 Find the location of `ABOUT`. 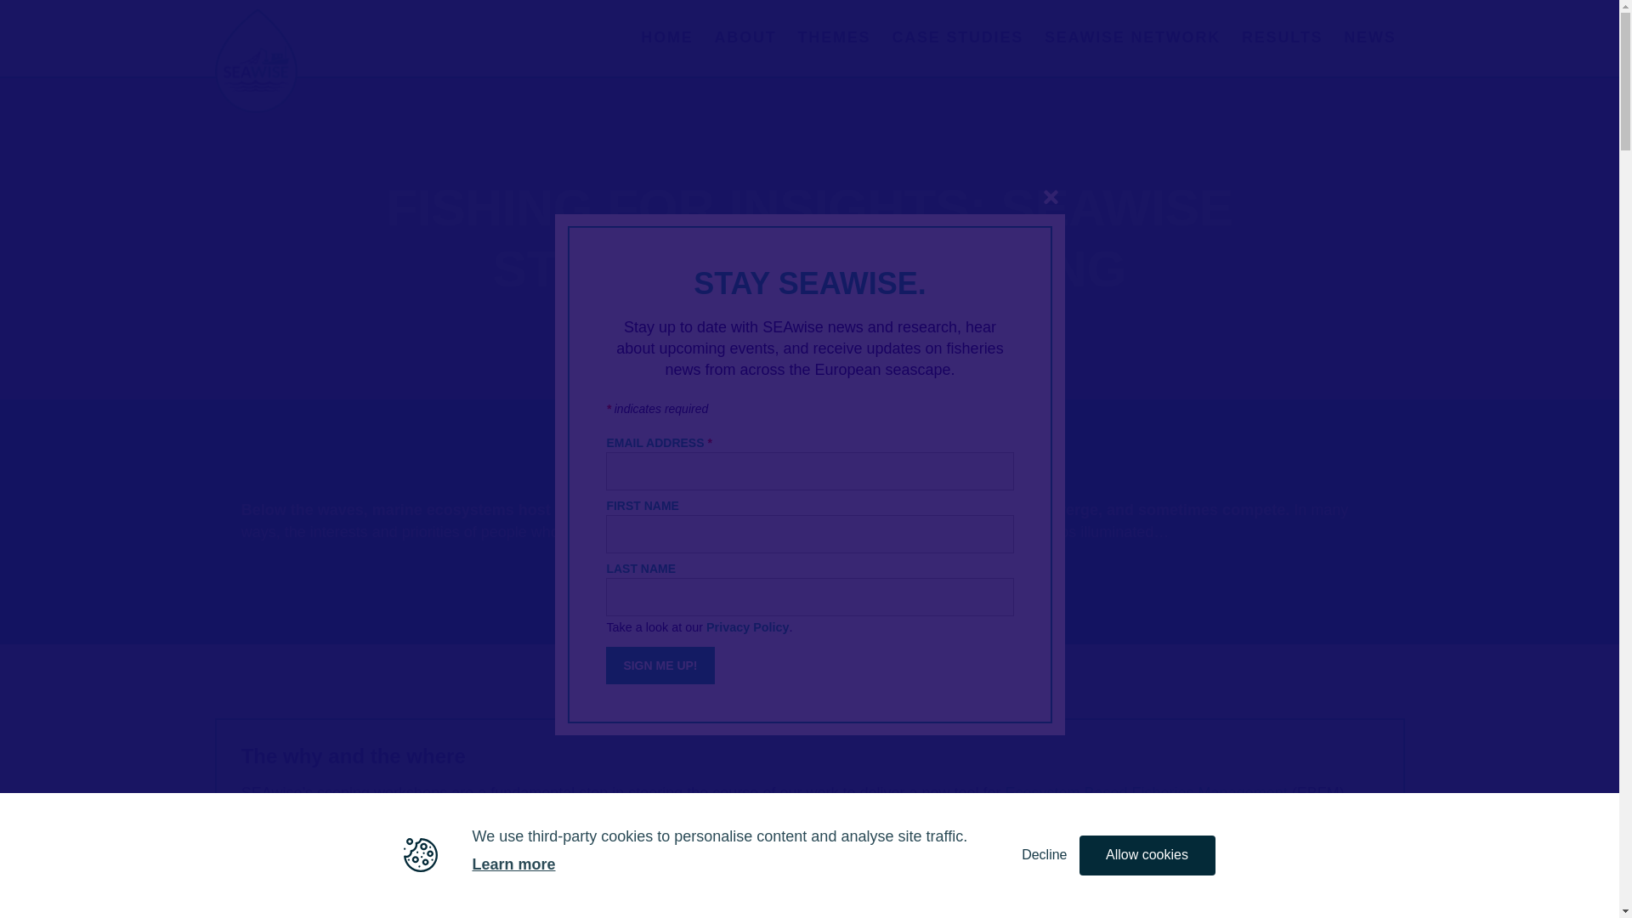

ABOUT is located at coordinates (745, 37).